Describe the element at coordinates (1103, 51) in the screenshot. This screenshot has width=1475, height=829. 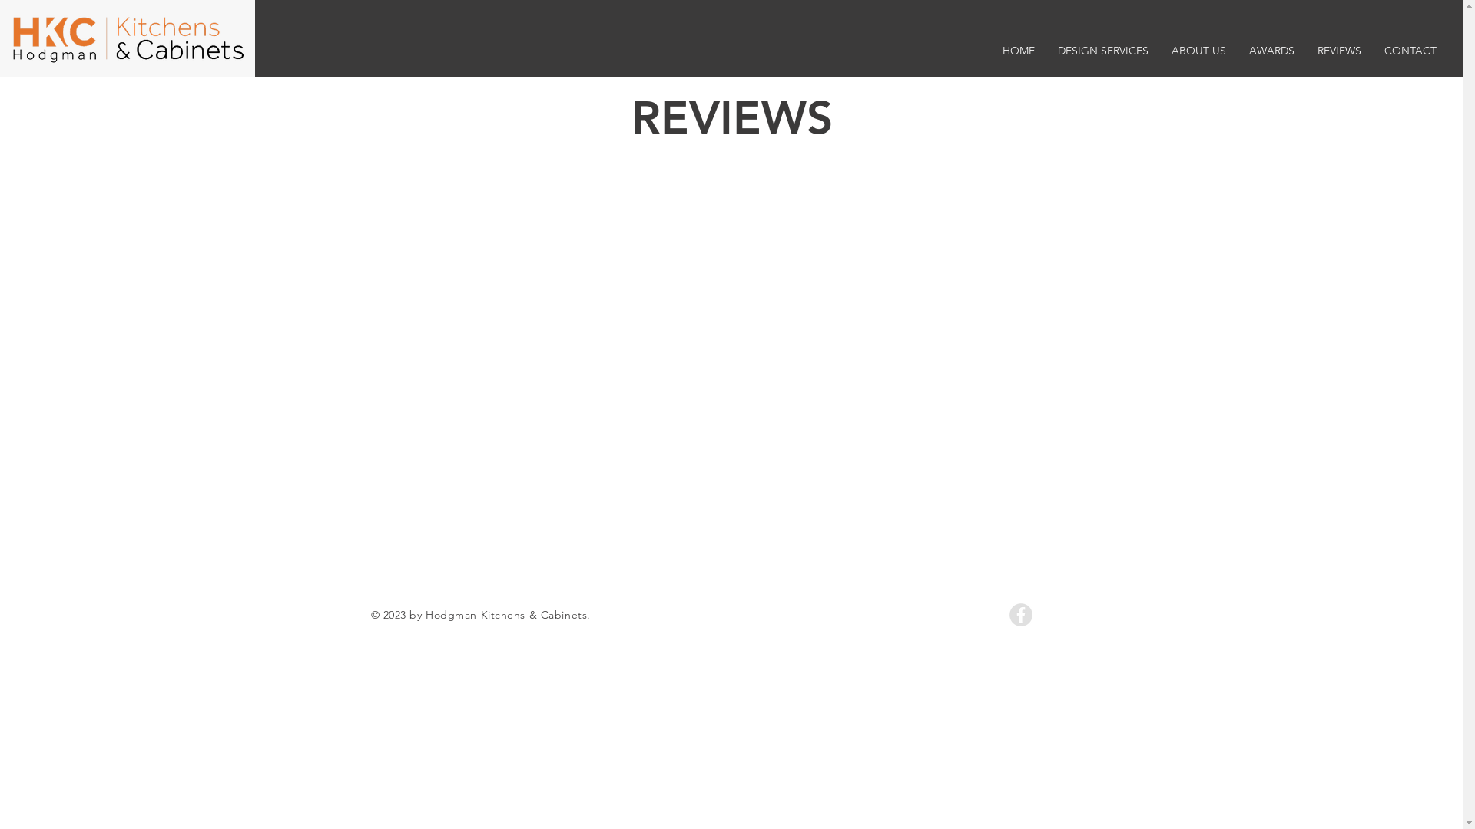
I see `DESIGN SERVICES` at that location.